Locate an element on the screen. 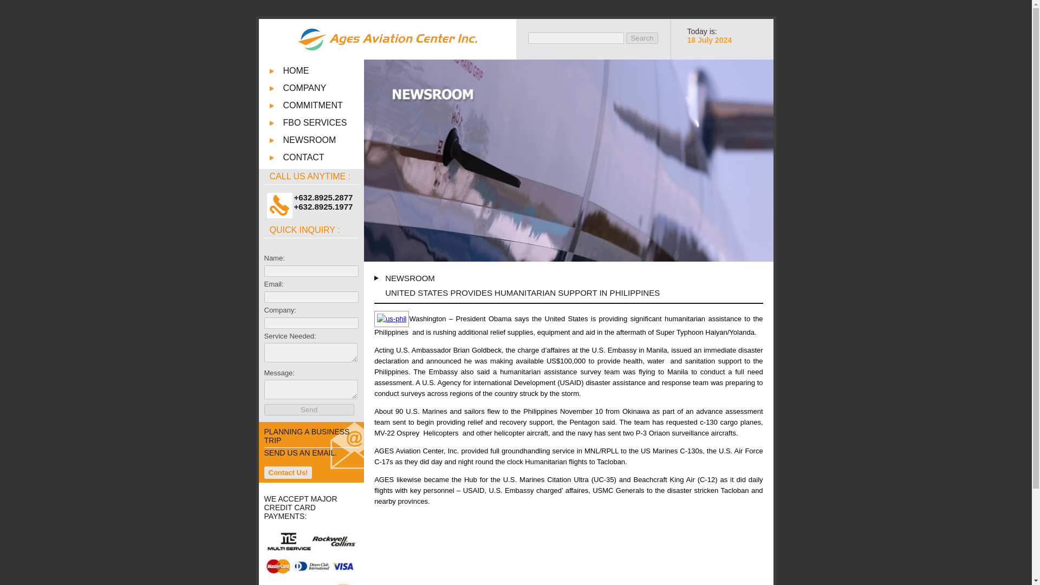 Image resolution: width=1040 pixels, height=585 pixels. Search is located at coordinates (641, 38).